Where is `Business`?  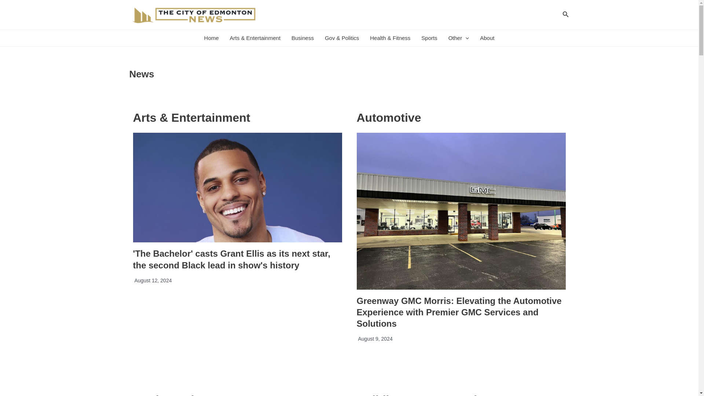 Business is located at coordinates (302, 38).